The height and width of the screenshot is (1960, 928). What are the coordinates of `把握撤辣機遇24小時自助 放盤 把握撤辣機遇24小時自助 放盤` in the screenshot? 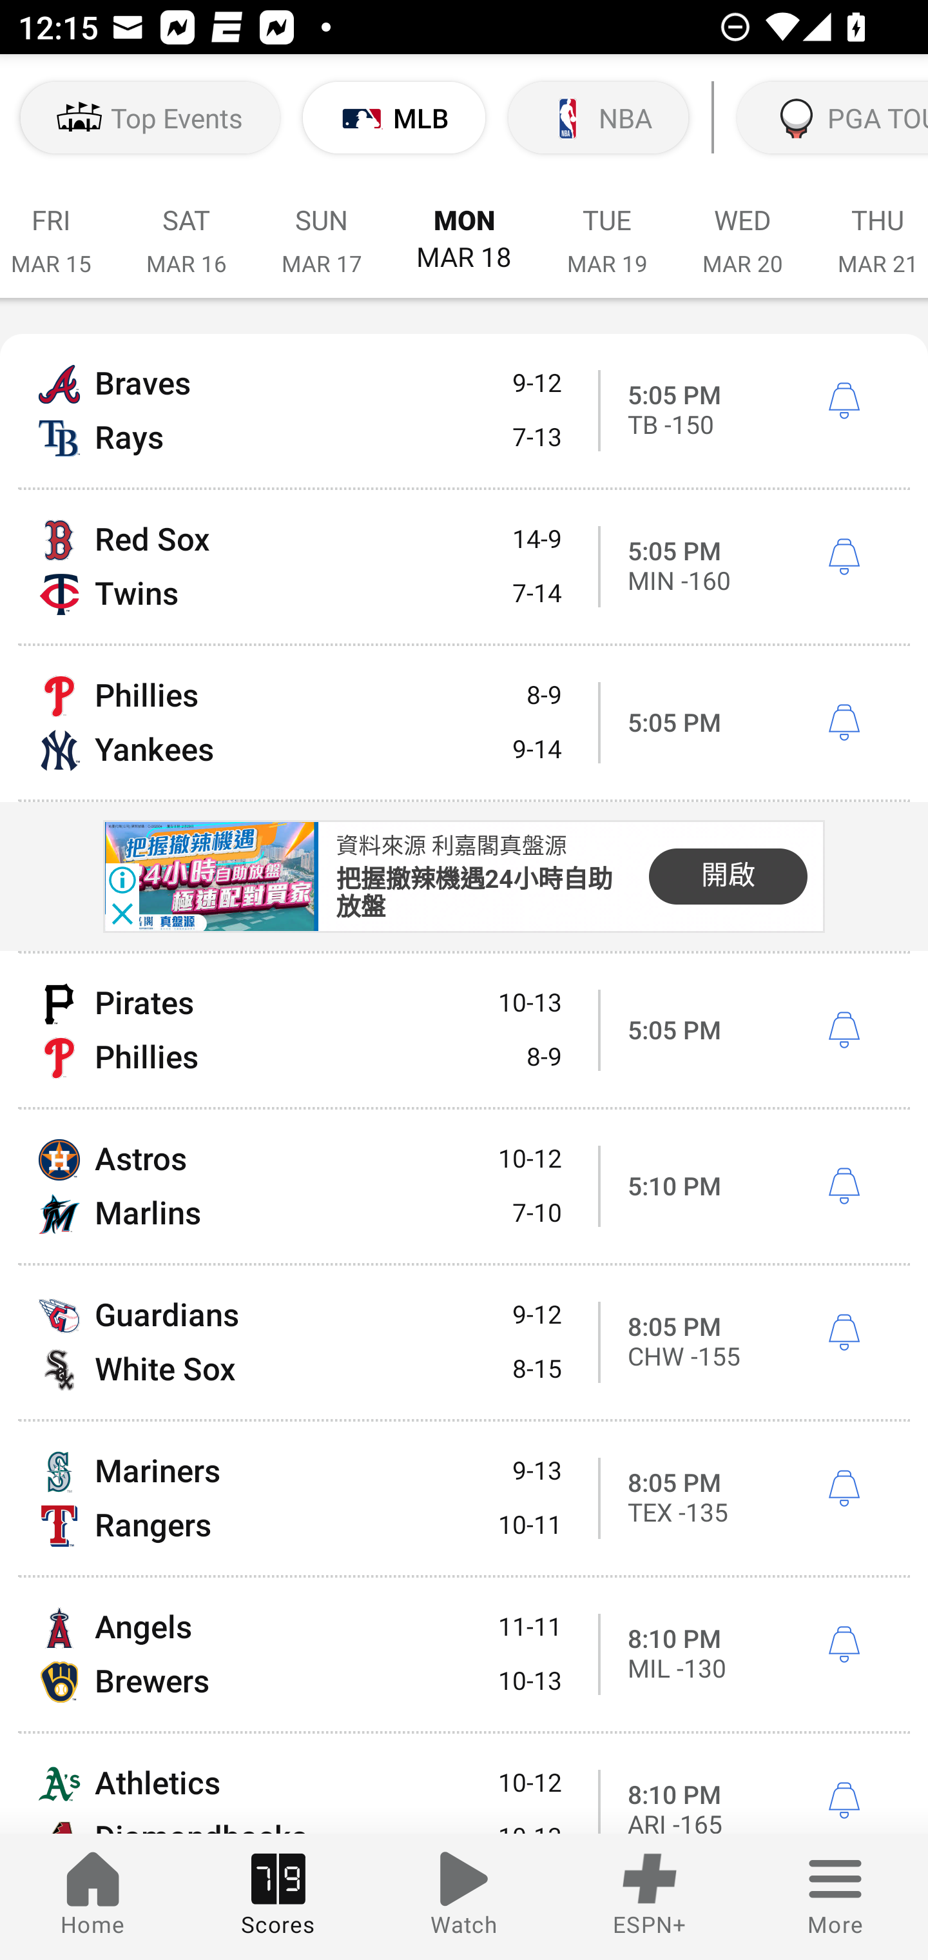 It's located at (474, 894).